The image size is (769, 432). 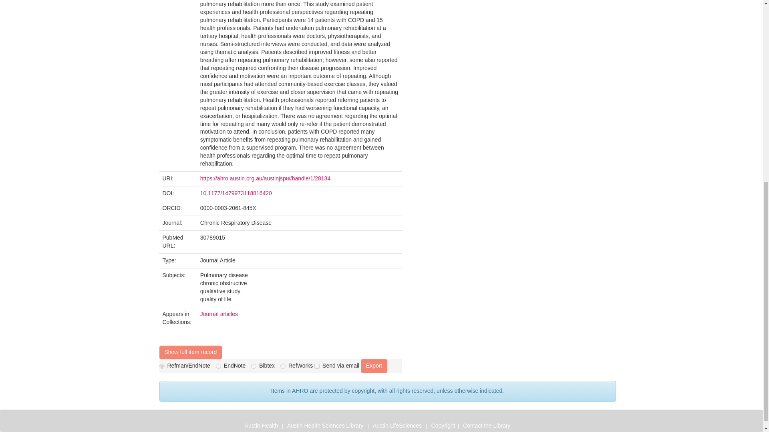 What do you see at coordinates (398, 426) in the screenshot?
I see `Austin LifeSciences` at bounding box center [398, 426].